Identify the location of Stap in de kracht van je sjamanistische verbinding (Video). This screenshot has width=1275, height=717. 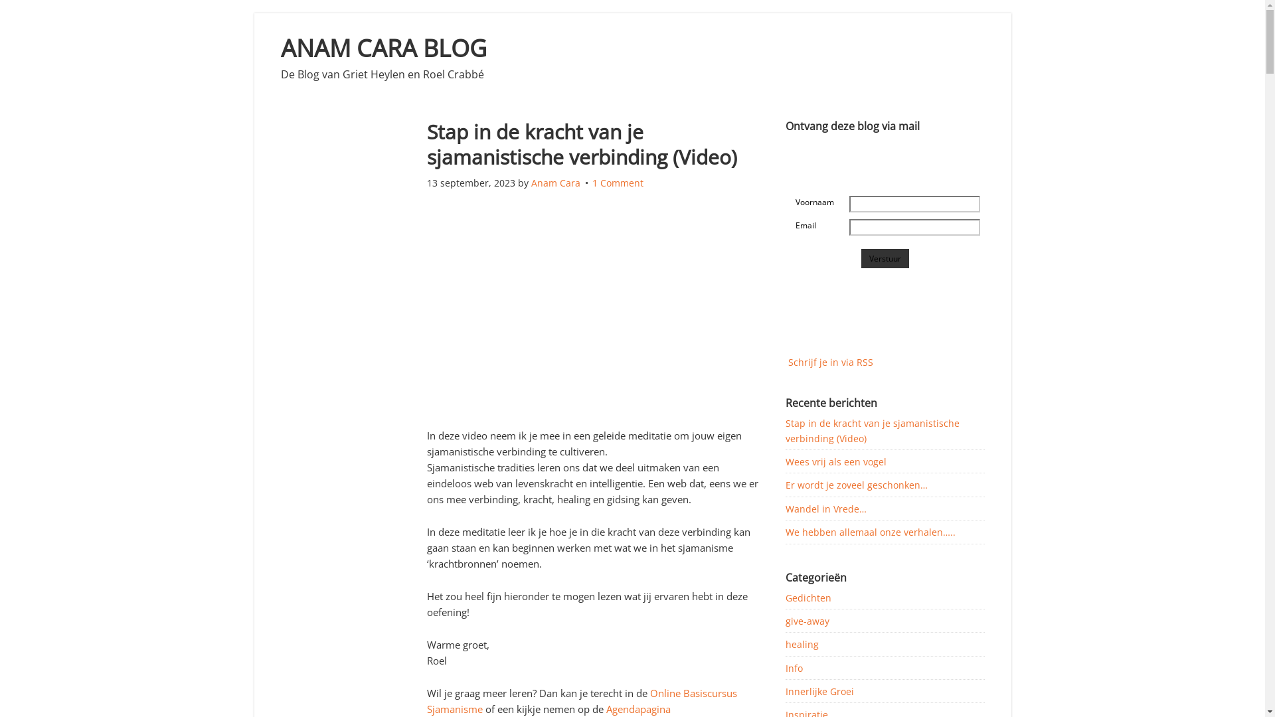
(582, 145).